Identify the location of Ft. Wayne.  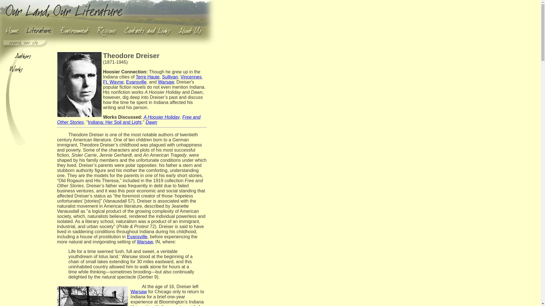
(113, 82).